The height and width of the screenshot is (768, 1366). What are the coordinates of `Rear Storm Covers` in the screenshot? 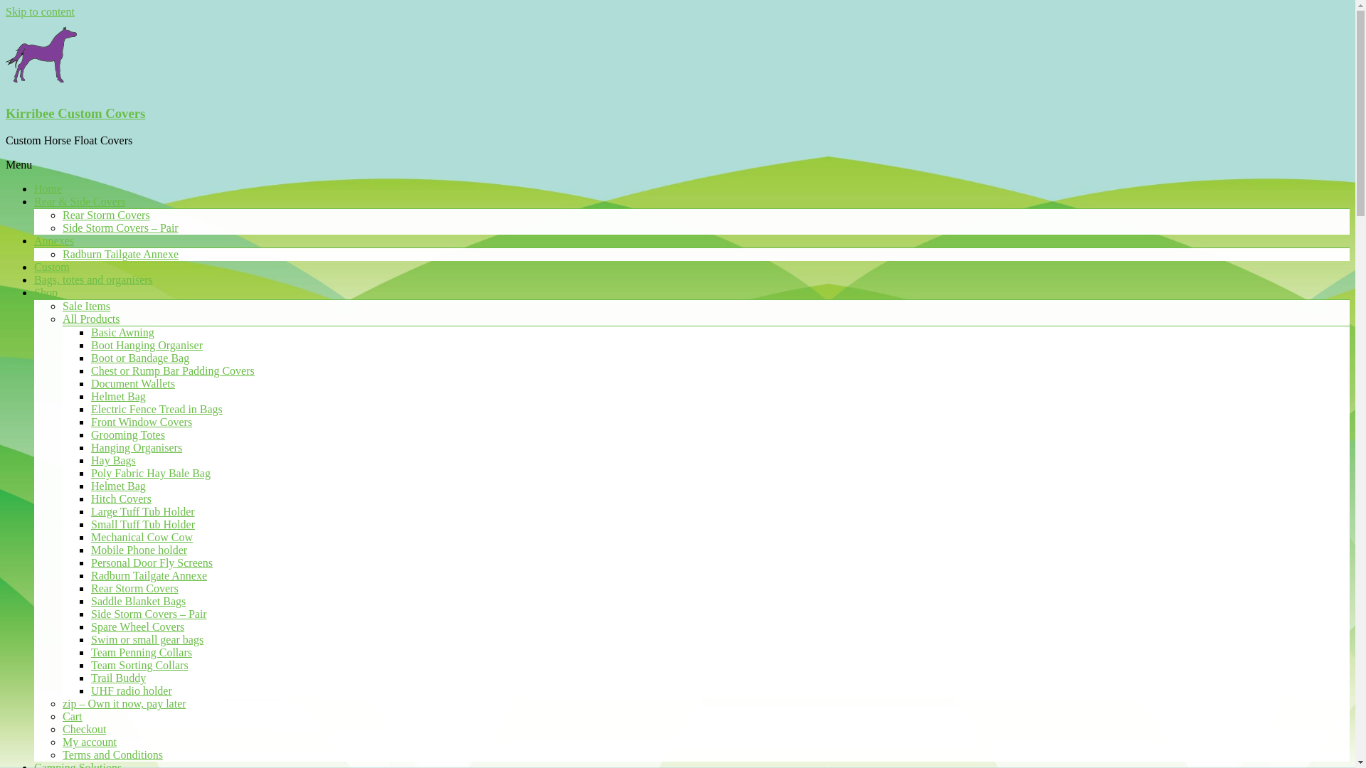 It's located at (107, 215).